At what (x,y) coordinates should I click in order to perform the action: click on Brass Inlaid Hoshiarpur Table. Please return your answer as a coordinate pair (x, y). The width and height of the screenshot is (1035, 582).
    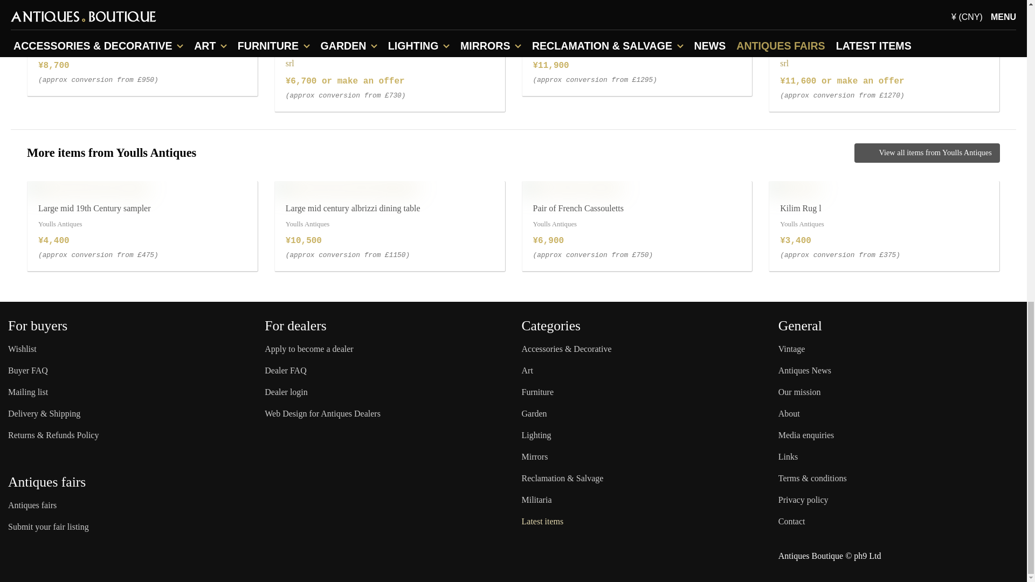
    Looking at the image, I should click on (84, 12).